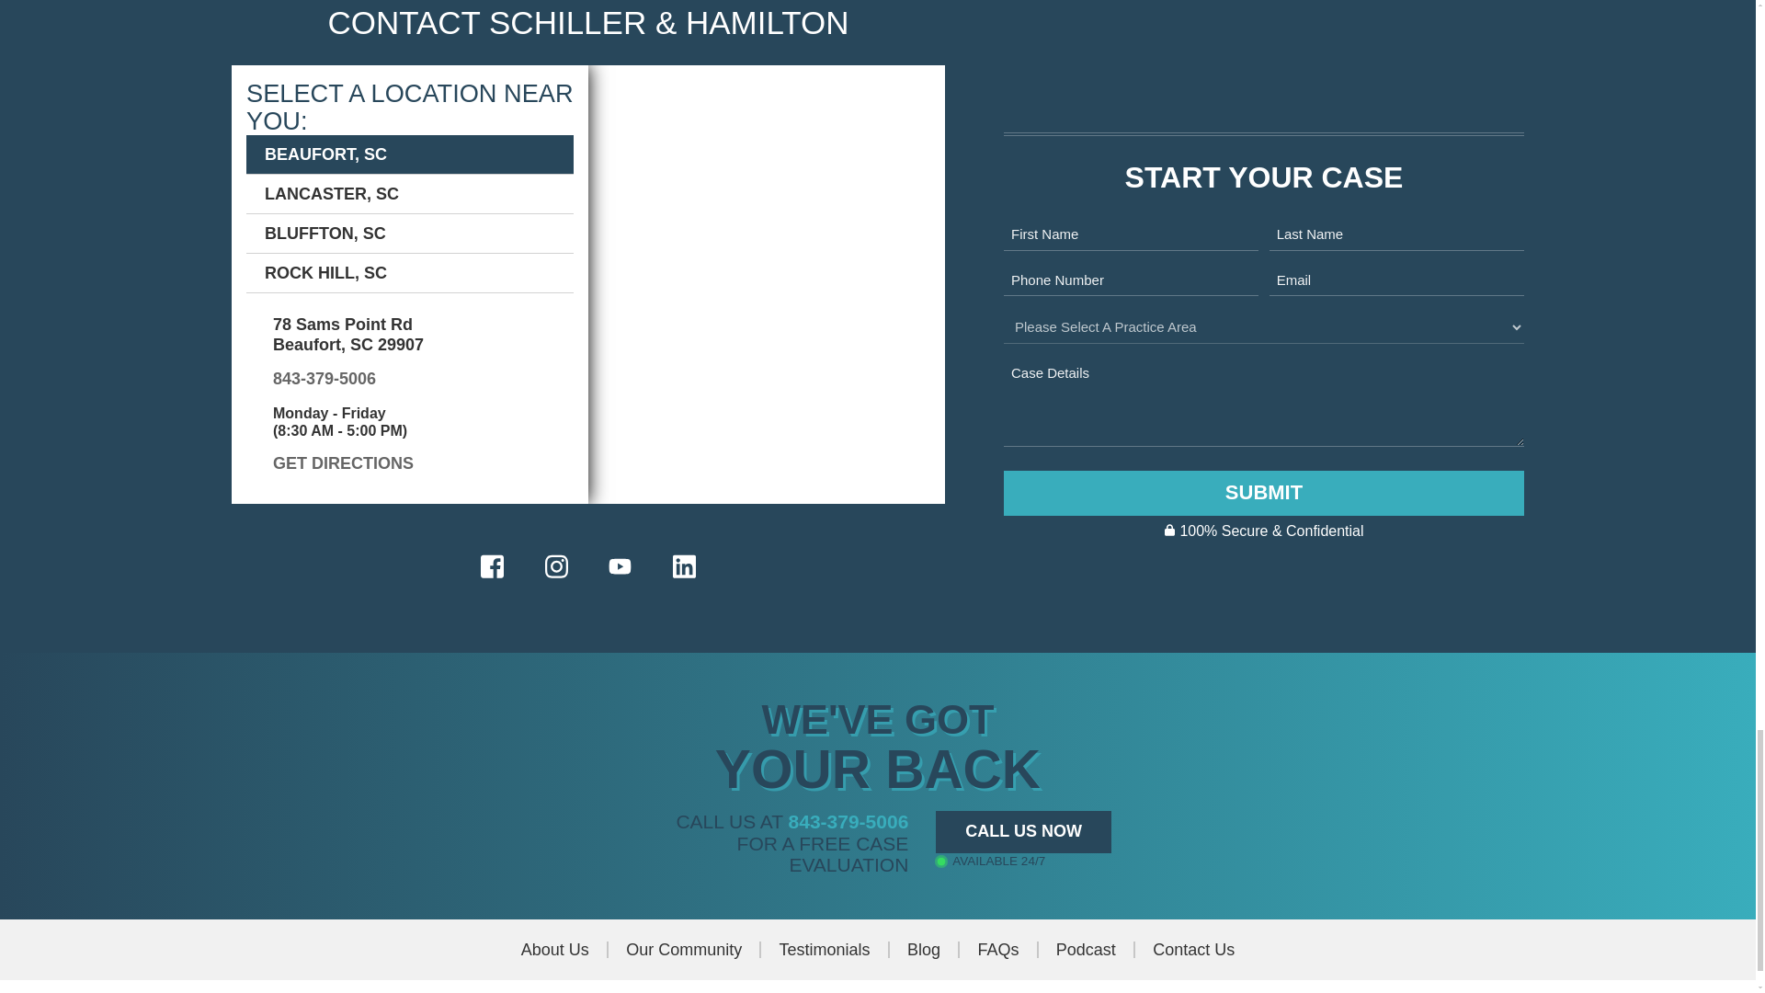  Describe the element at coordinates (555, 566) in the screenshot. I see `Instagram` at that location.